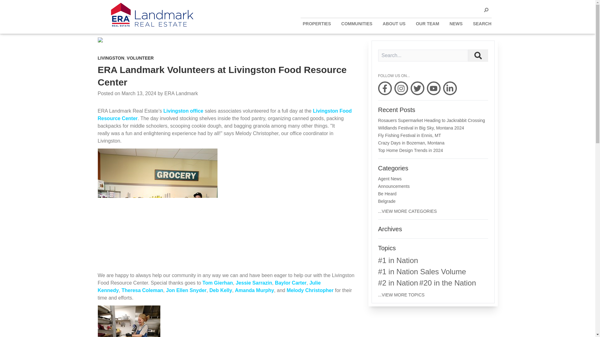 The image size is (600, 337). I want to click on undefined on Facebook, so click(385, 88).